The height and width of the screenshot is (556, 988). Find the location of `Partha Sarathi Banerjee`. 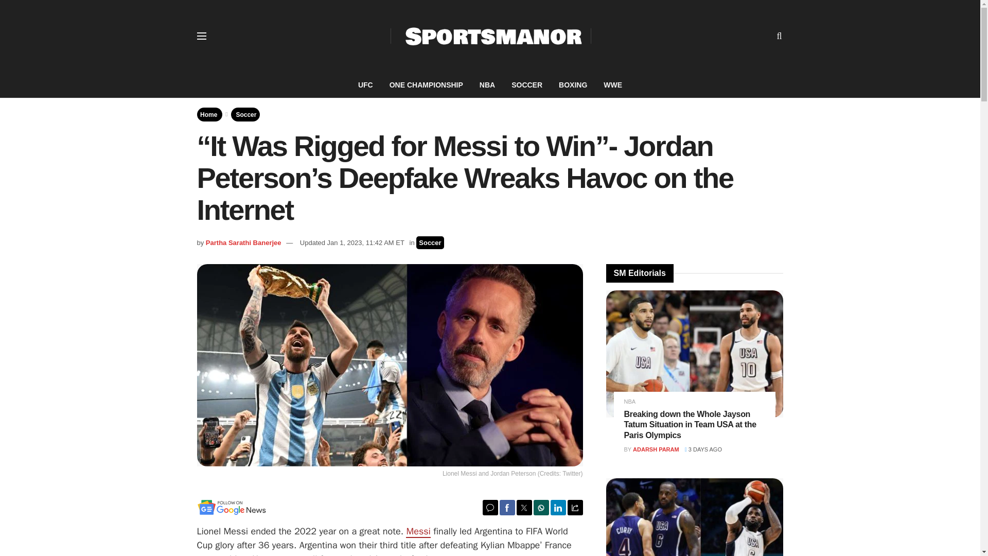

Partha Sarathi Banerjee is located at coordinates (243, 243).